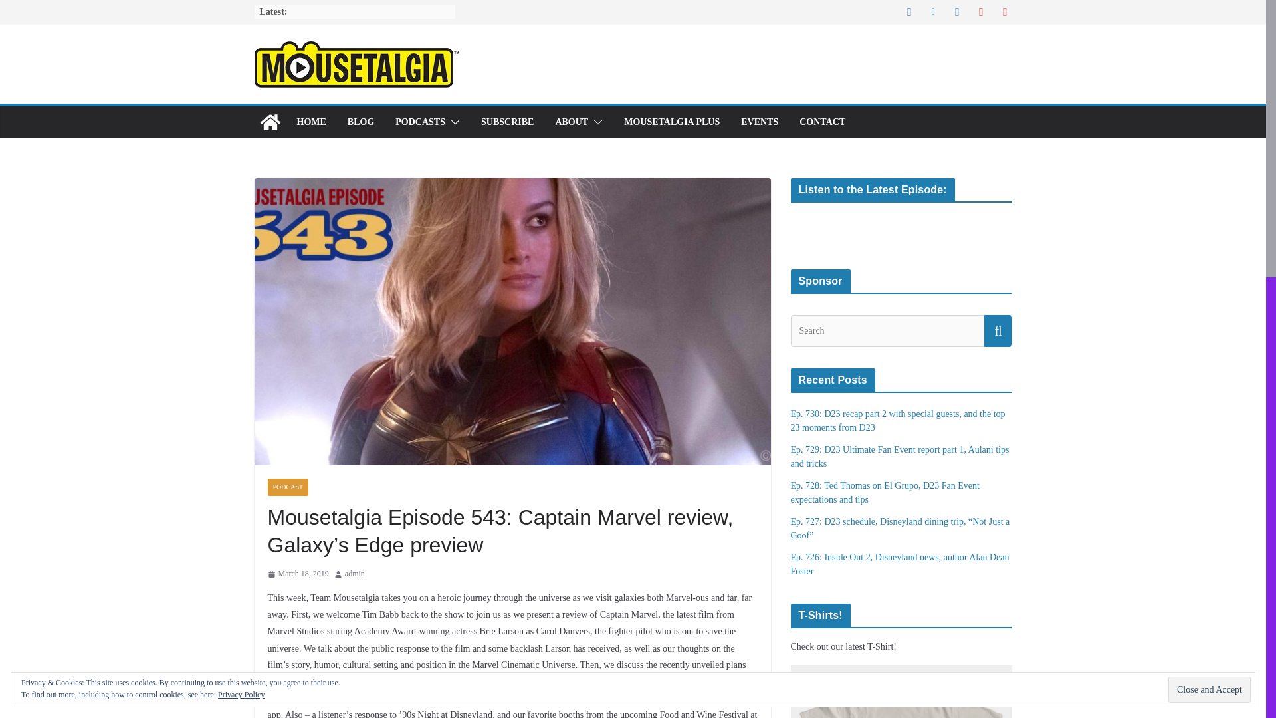 The height and width of the screenshot is (718, 1276). Describe the element at coordinates (355, 574) in the screenshot. I see `admin` at that location.